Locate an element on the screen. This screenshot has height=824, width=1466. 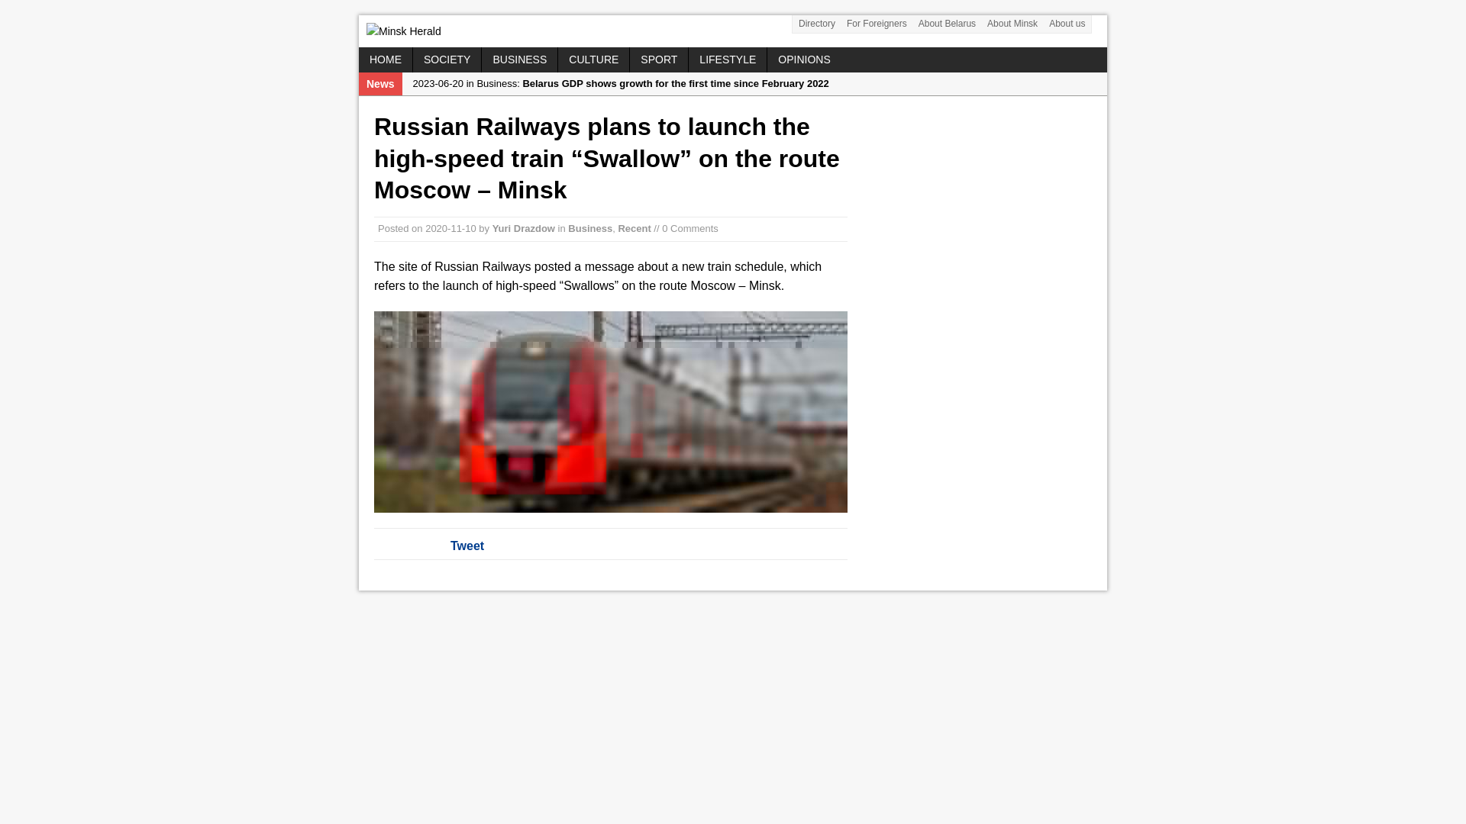
Minsk Herald is located at coordinates (733, 31).